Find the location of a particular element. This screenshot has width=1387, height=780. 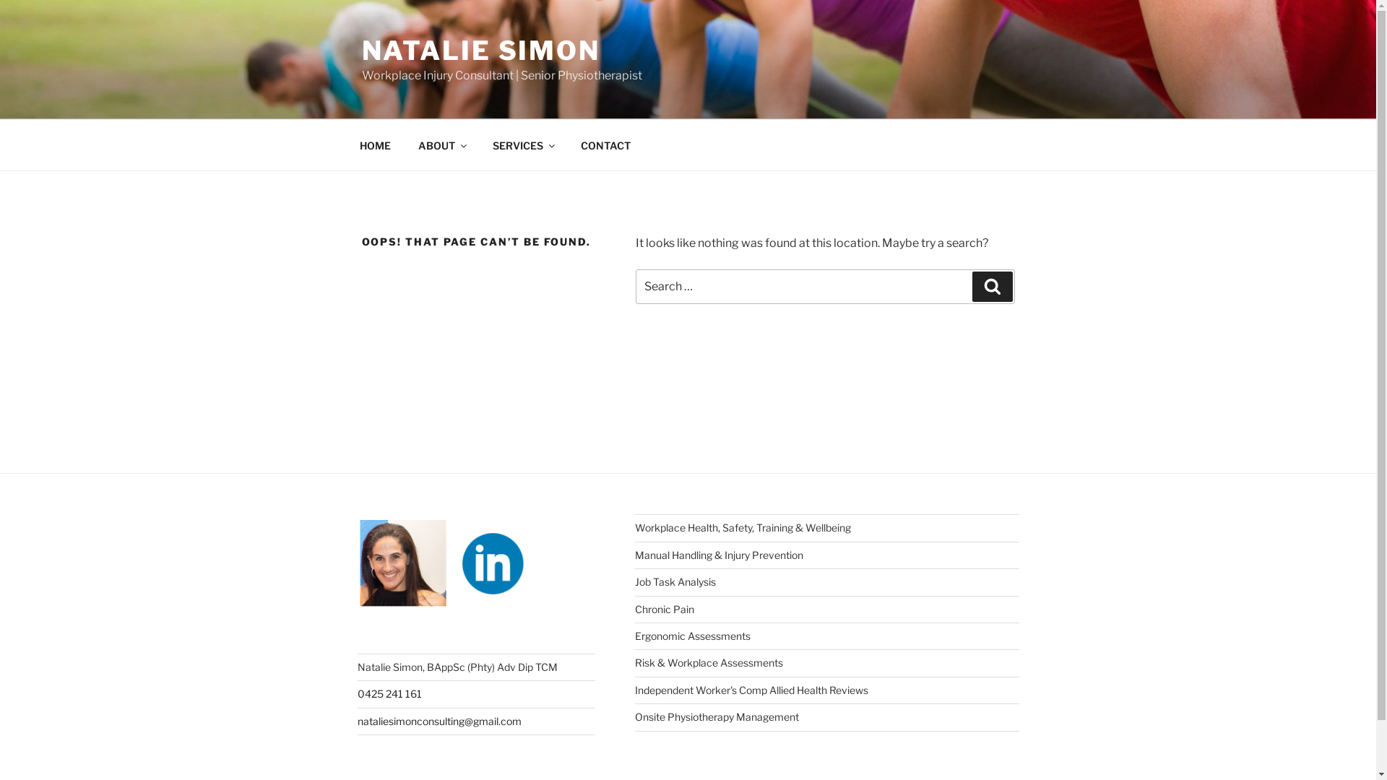

SERVICES is located at coordinates (523, 144).